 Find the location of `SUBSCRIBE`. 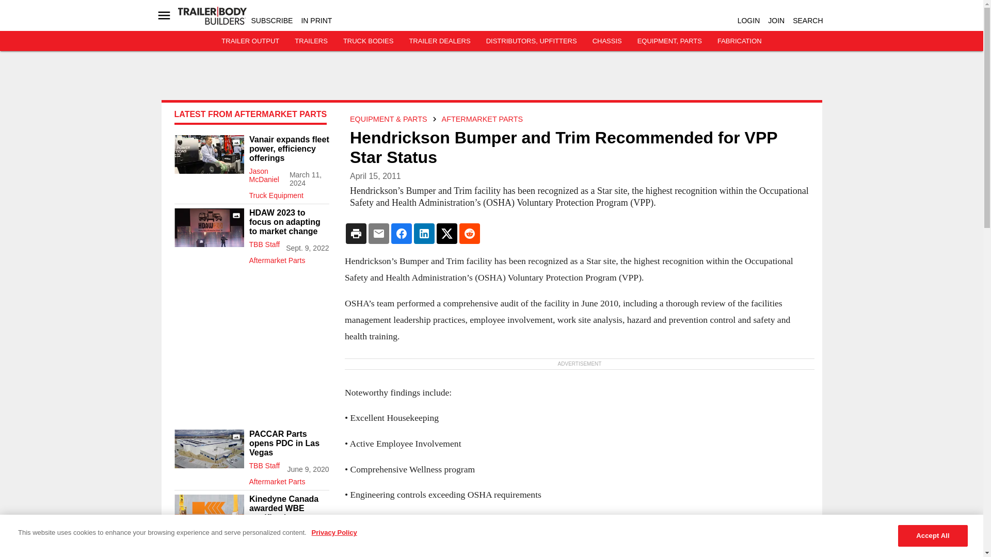

SUBSCRIBE is located at coordinates (271, 21).